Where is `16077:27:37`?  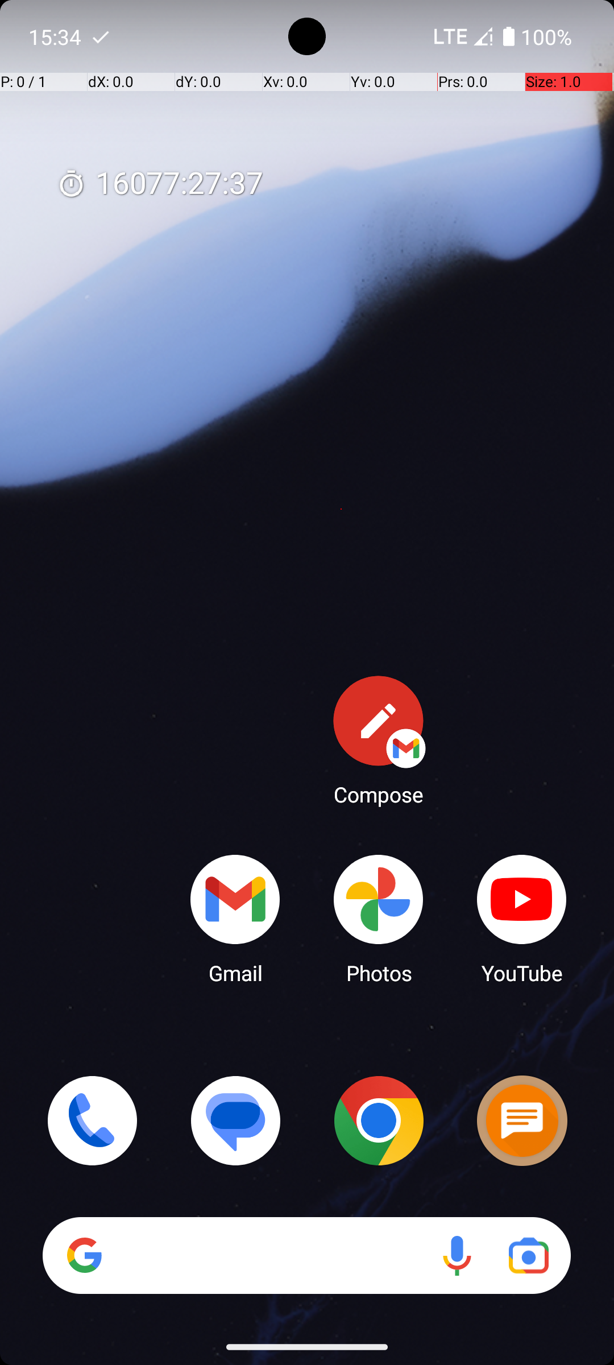
16077:27:37 is located at coordinates (160, 184).